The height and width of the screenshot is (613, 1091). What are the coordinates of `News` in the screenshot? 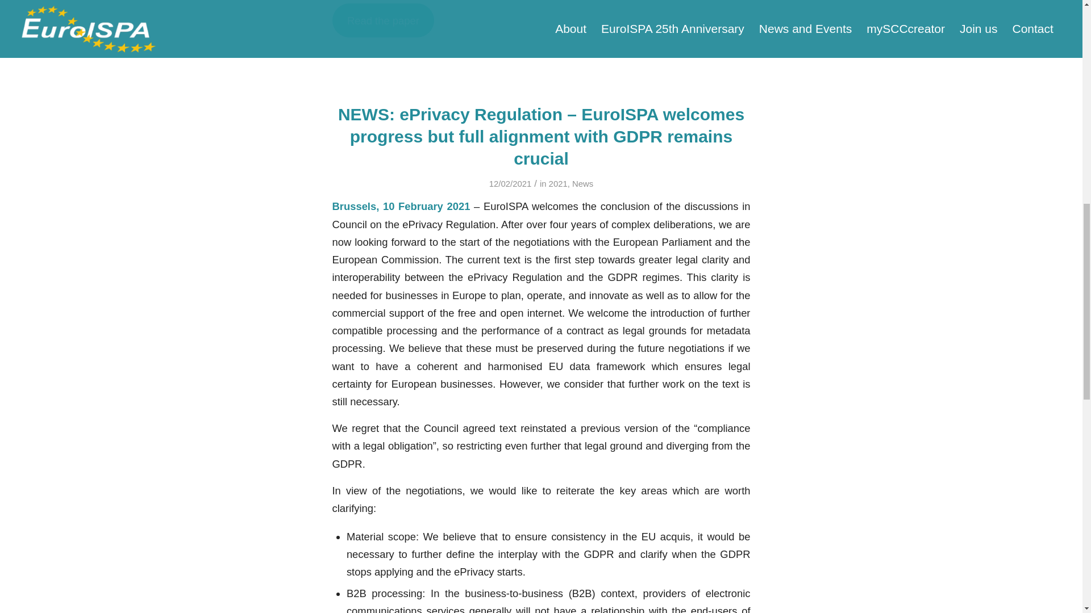 It's located at (582, 184).